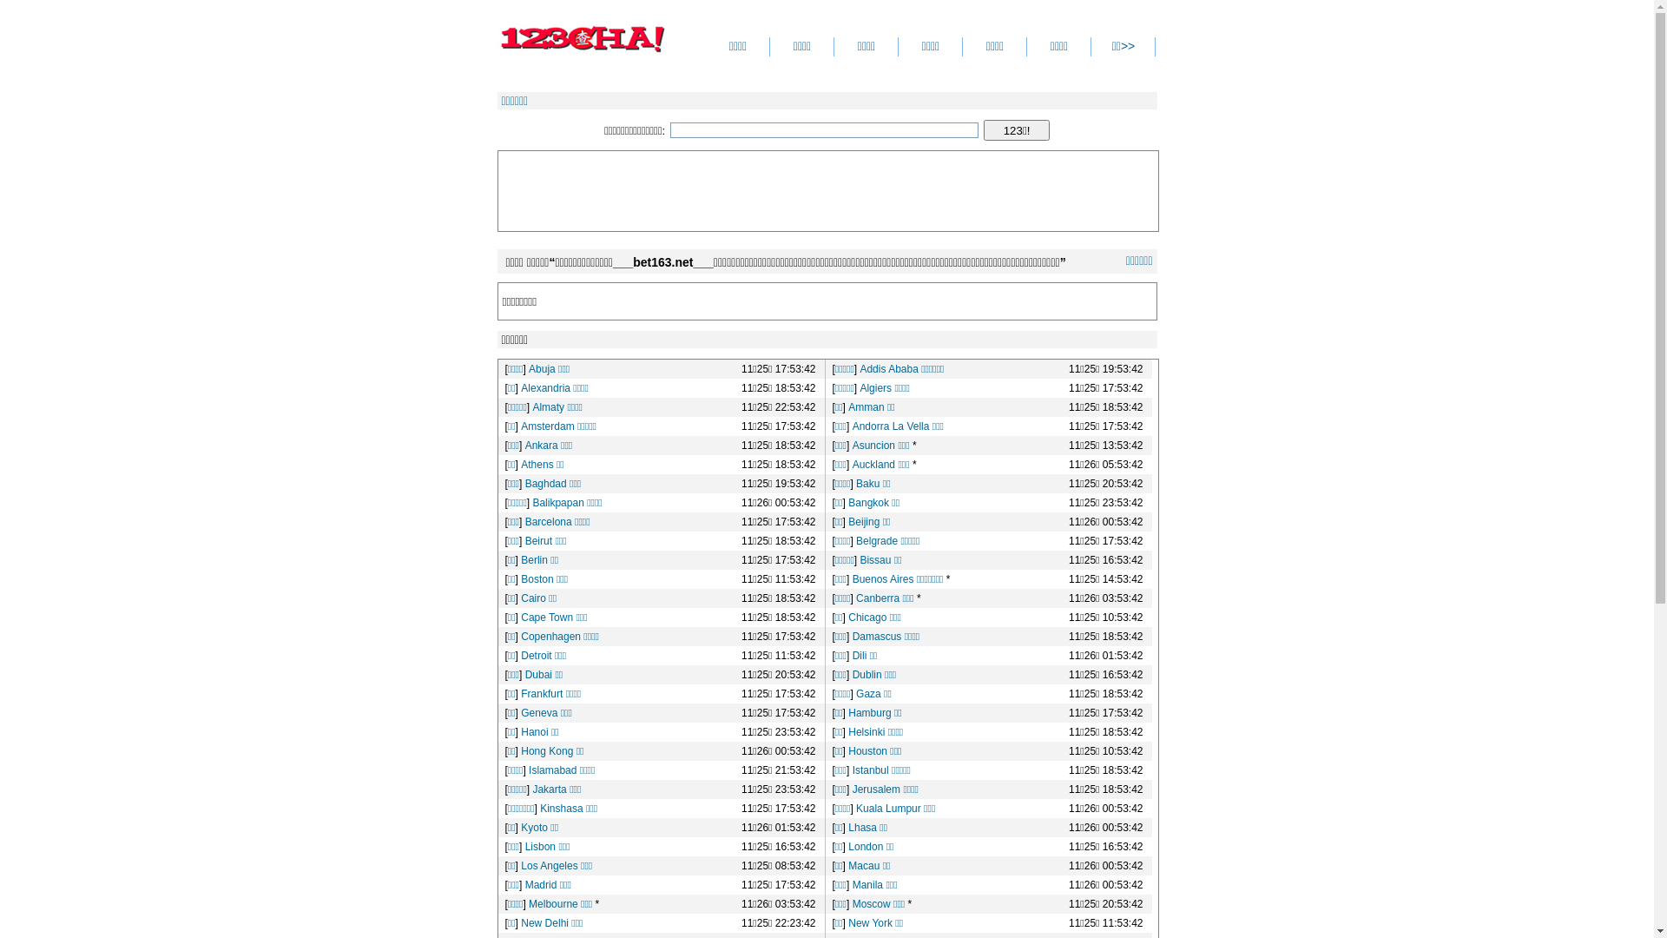 Image resolution: width=1667 pixels, height=938 pixels. Describe the element at coordinates (549, 866) in the screenshot. I see `Los Angeles` at that location.